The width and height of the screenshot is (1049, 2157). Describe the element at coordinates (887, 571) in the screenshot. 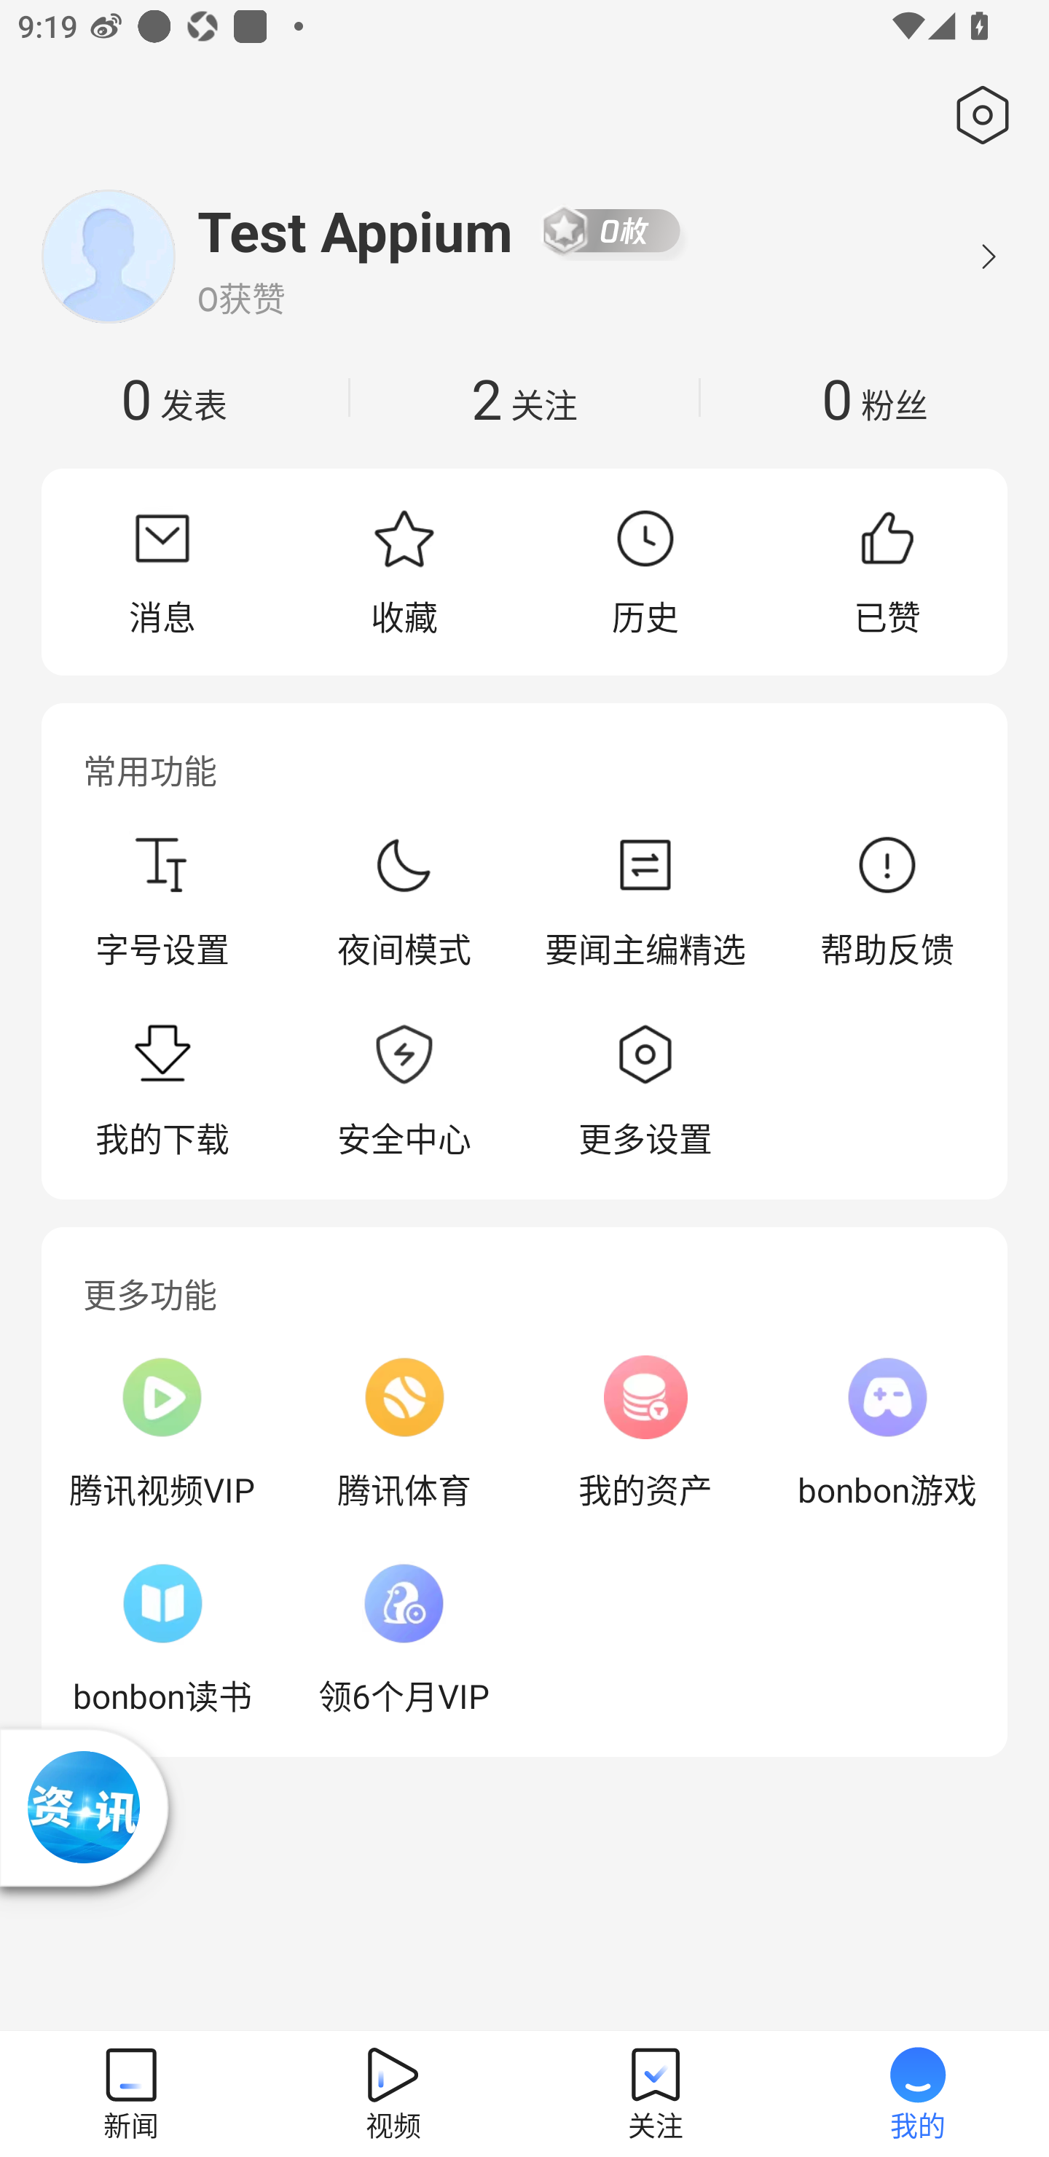

I see `已赞，可点击` at that location.